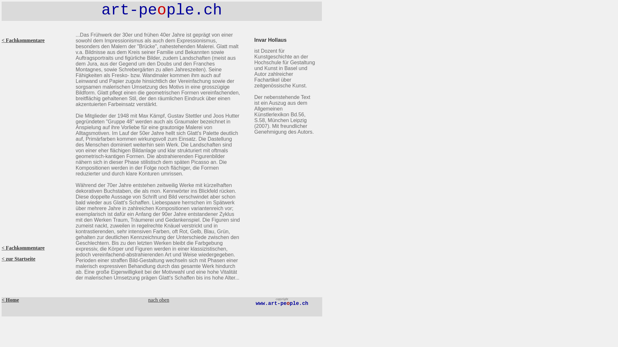 This screenshot has width=618, height=347. Describe the element at coordinates (19, 259) in the screenshot. I see `< zur Startseite` at that location.